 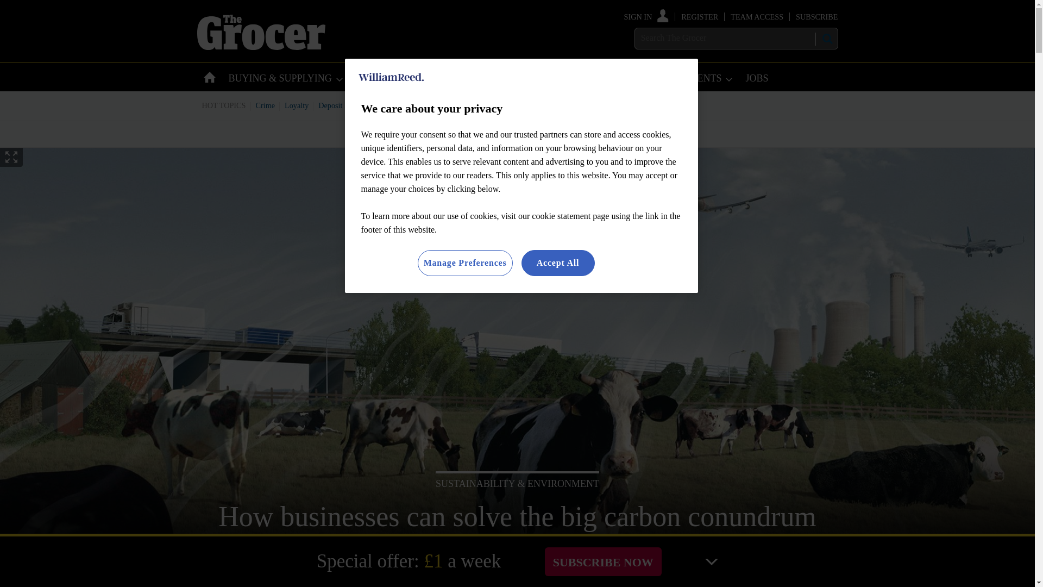 I want to click on TEAM ACCESS, so click(x=757, y=16).